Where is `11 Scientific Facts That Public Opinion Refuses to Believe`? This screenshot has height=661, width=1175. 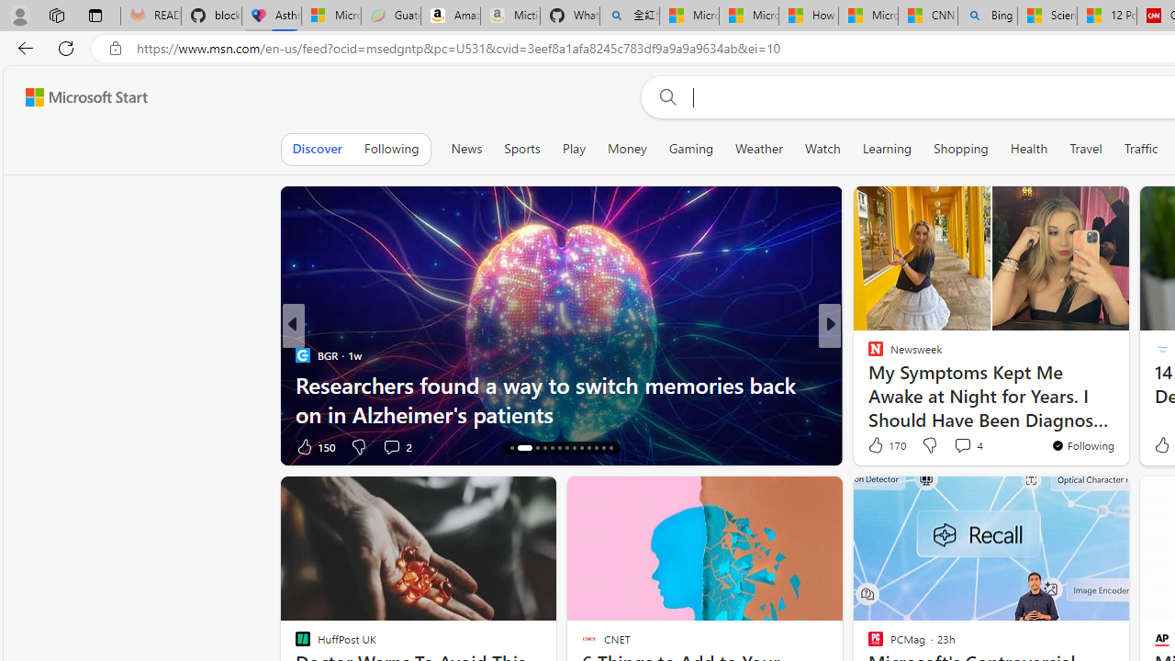 11 Scientific Facts That Public Opinion Refuses to Believe is located at coordinates (562, 399).